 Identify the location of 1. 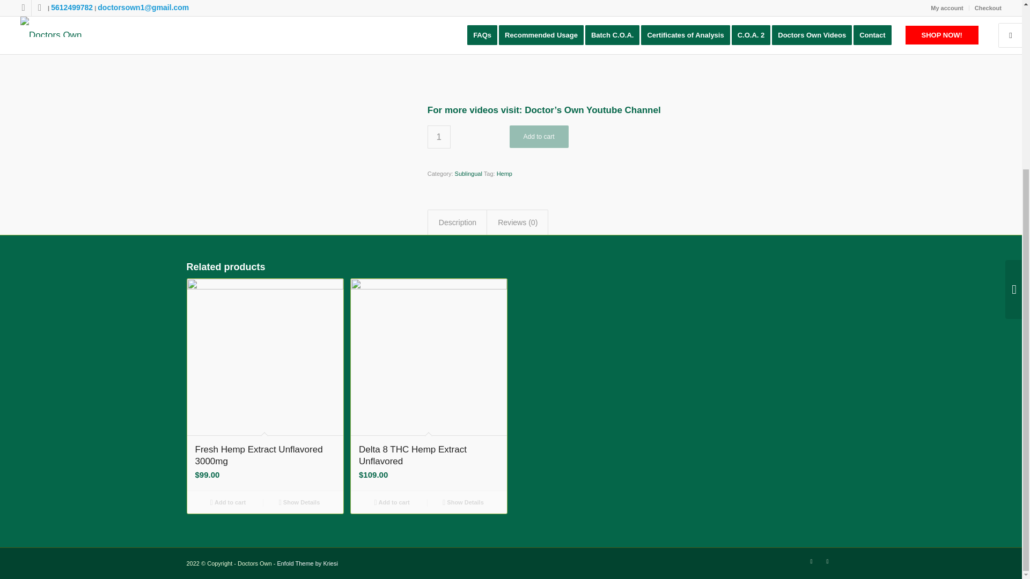
(439, 137).